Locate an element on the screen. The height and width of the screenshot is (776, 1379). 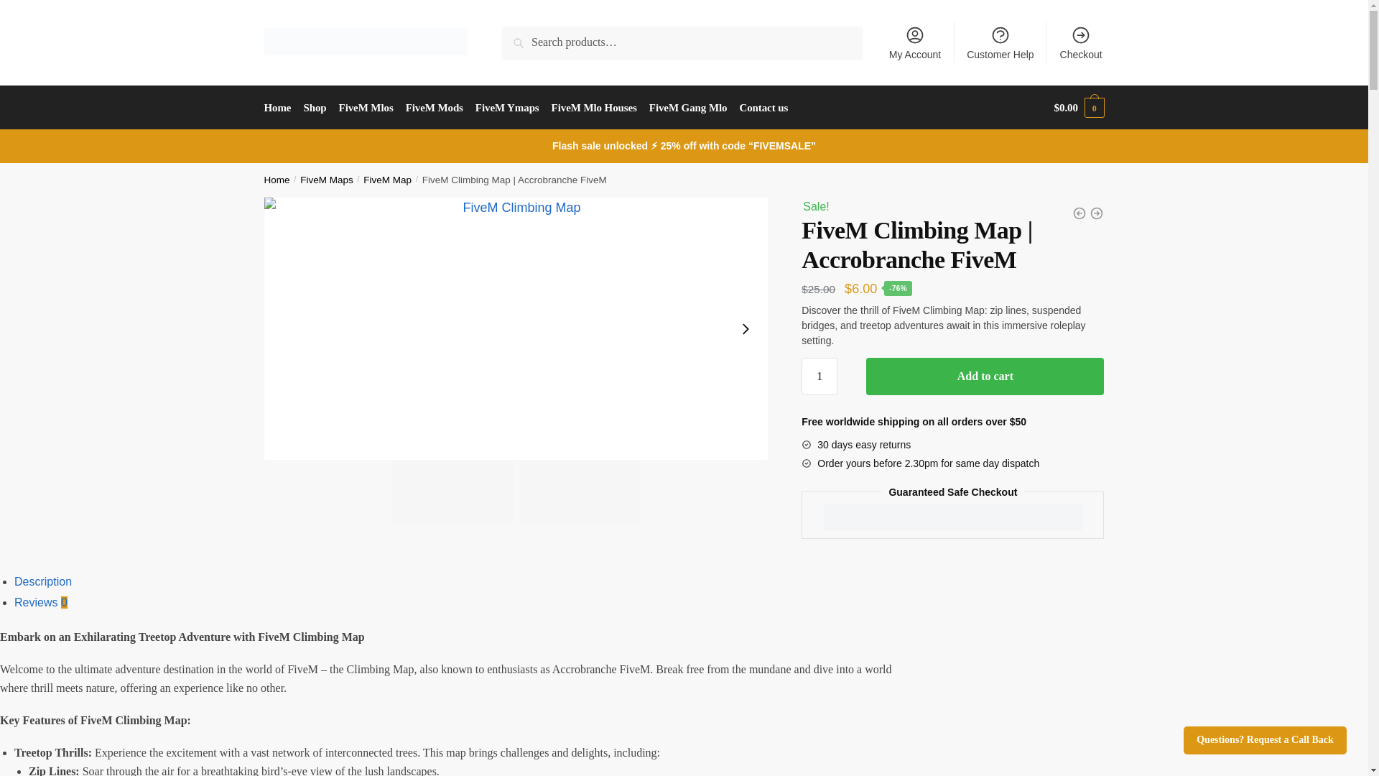
FiveM Climbing Map is located at coordinates (580, 490).